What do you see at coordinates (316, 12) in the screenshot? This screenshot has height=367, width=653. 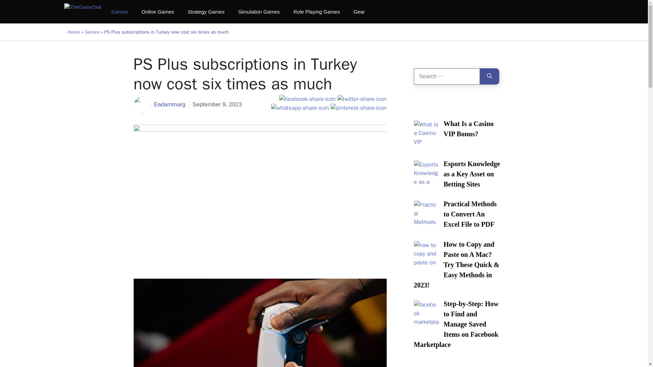 I see `Role Playing Games` at bounding box center [316, 12].